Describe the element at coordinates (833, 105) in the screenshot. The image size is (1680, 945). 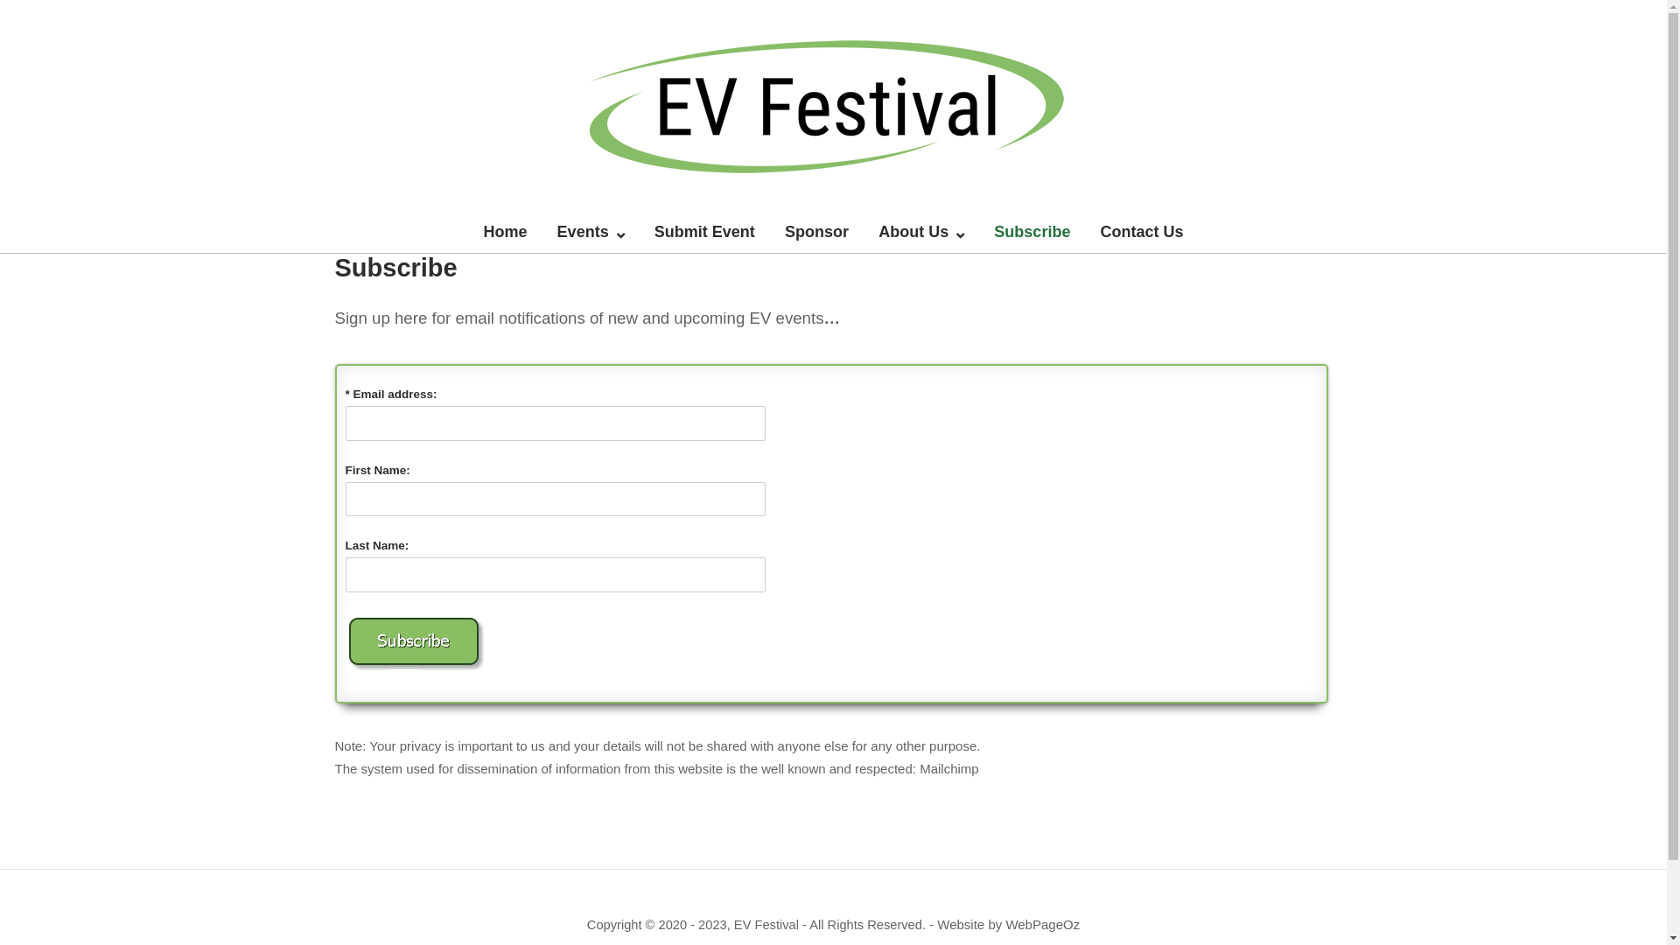
I see `Home` at that location.